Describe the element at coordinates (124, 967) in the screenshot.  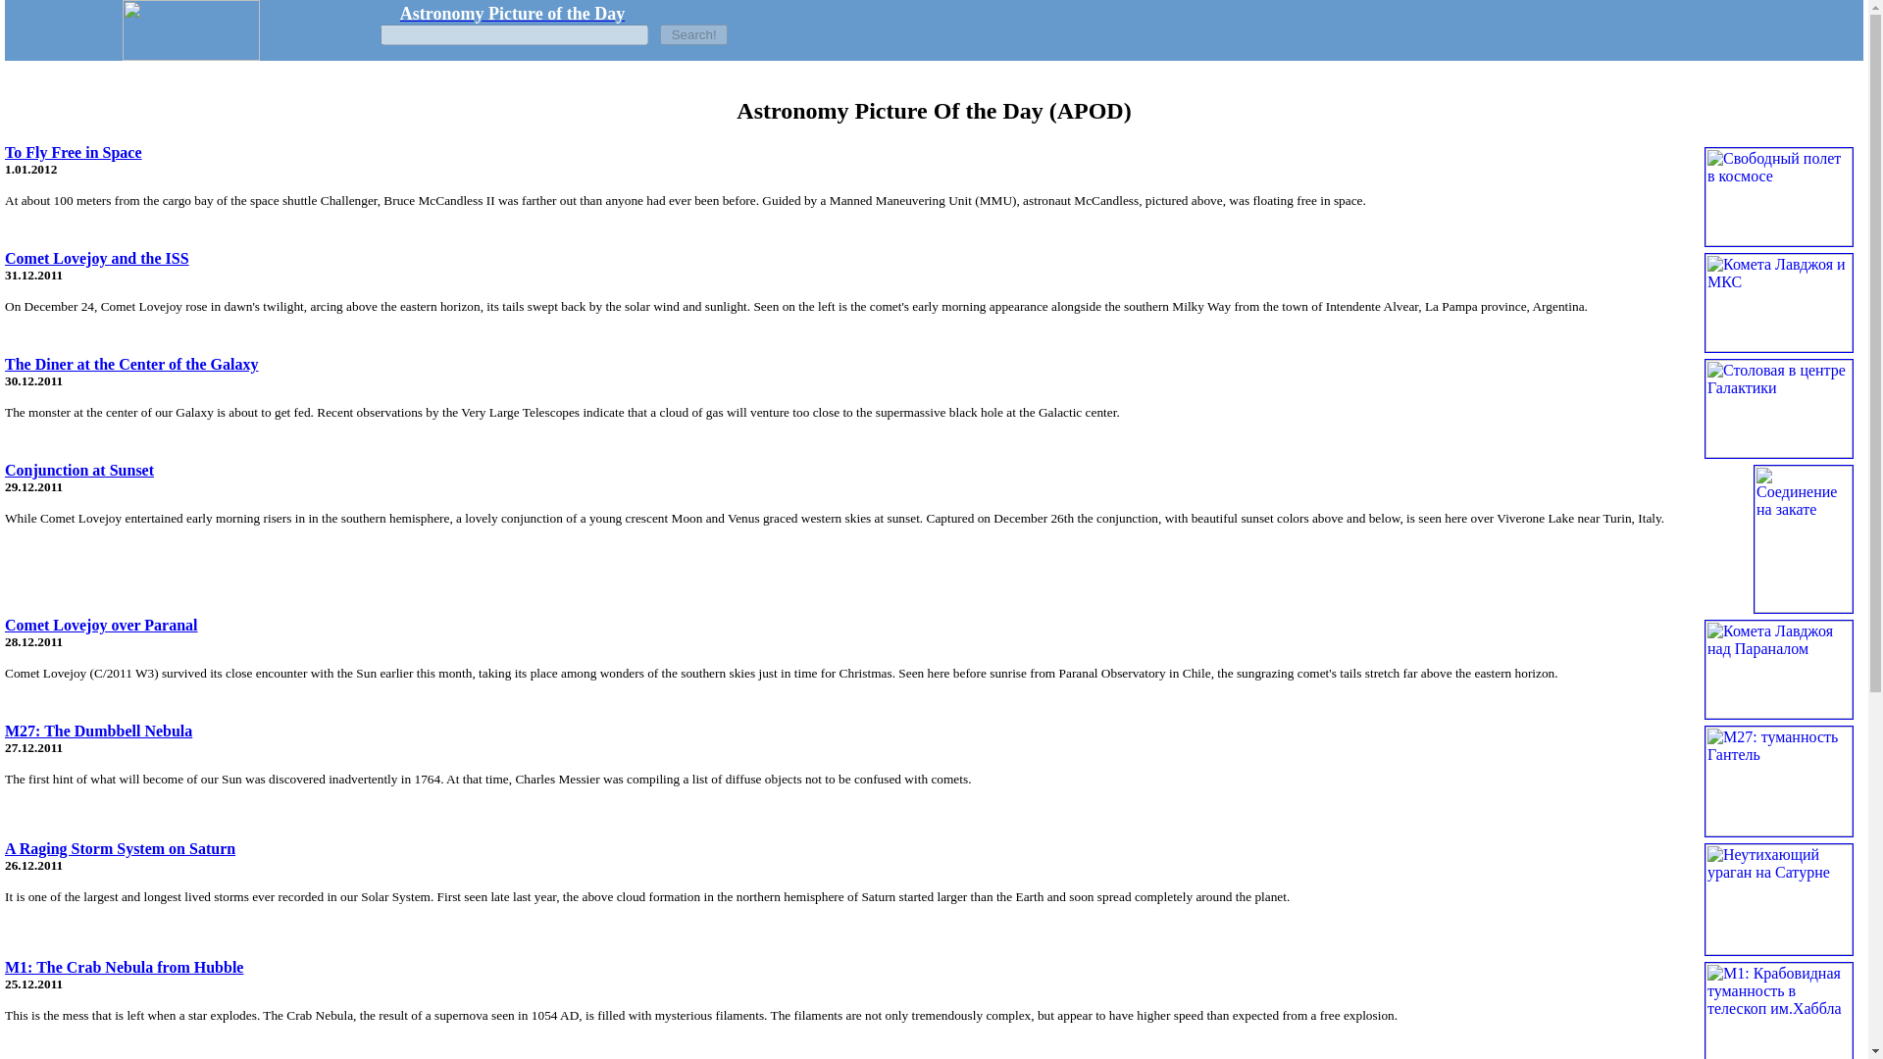
I see `M1: The Crab Nebula from Hubble` at that location.